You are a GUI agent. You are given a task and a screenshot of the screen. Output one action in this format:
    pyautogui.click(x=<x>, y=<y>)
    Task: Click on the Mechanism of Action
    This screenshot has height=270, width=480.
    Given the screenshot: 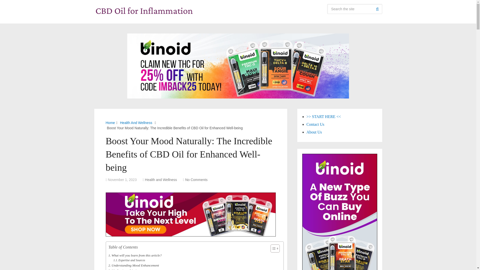 What is the action you would take?
    pyautogui.click(x=124, y=269)
    